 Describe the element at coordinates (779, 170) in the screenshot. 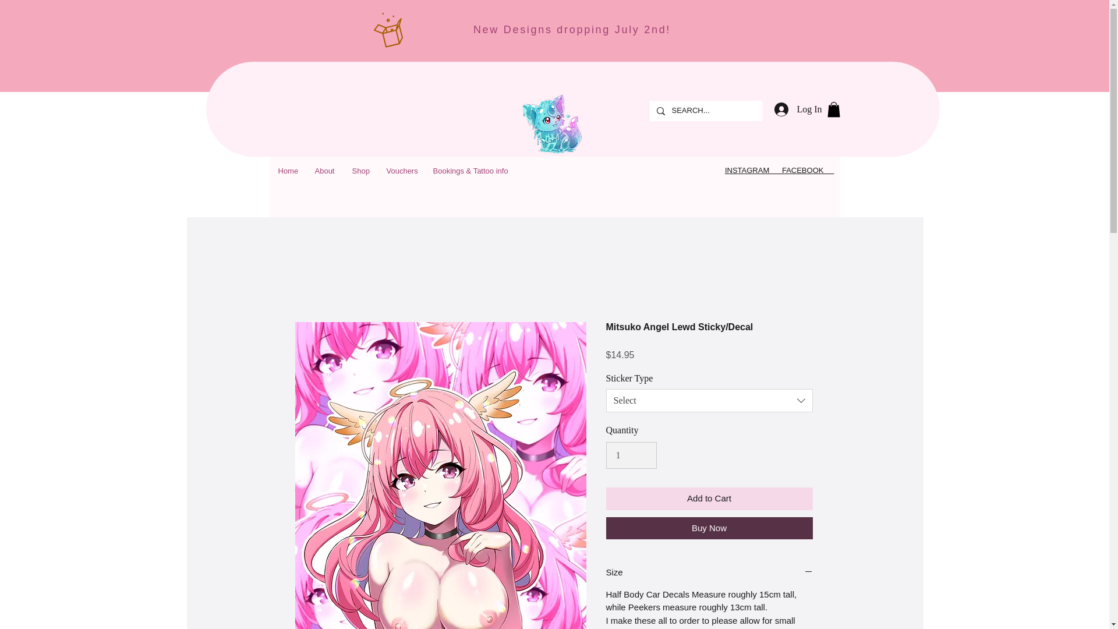

I see `INSTAGRAM      FACEBOOK     ` at that location.